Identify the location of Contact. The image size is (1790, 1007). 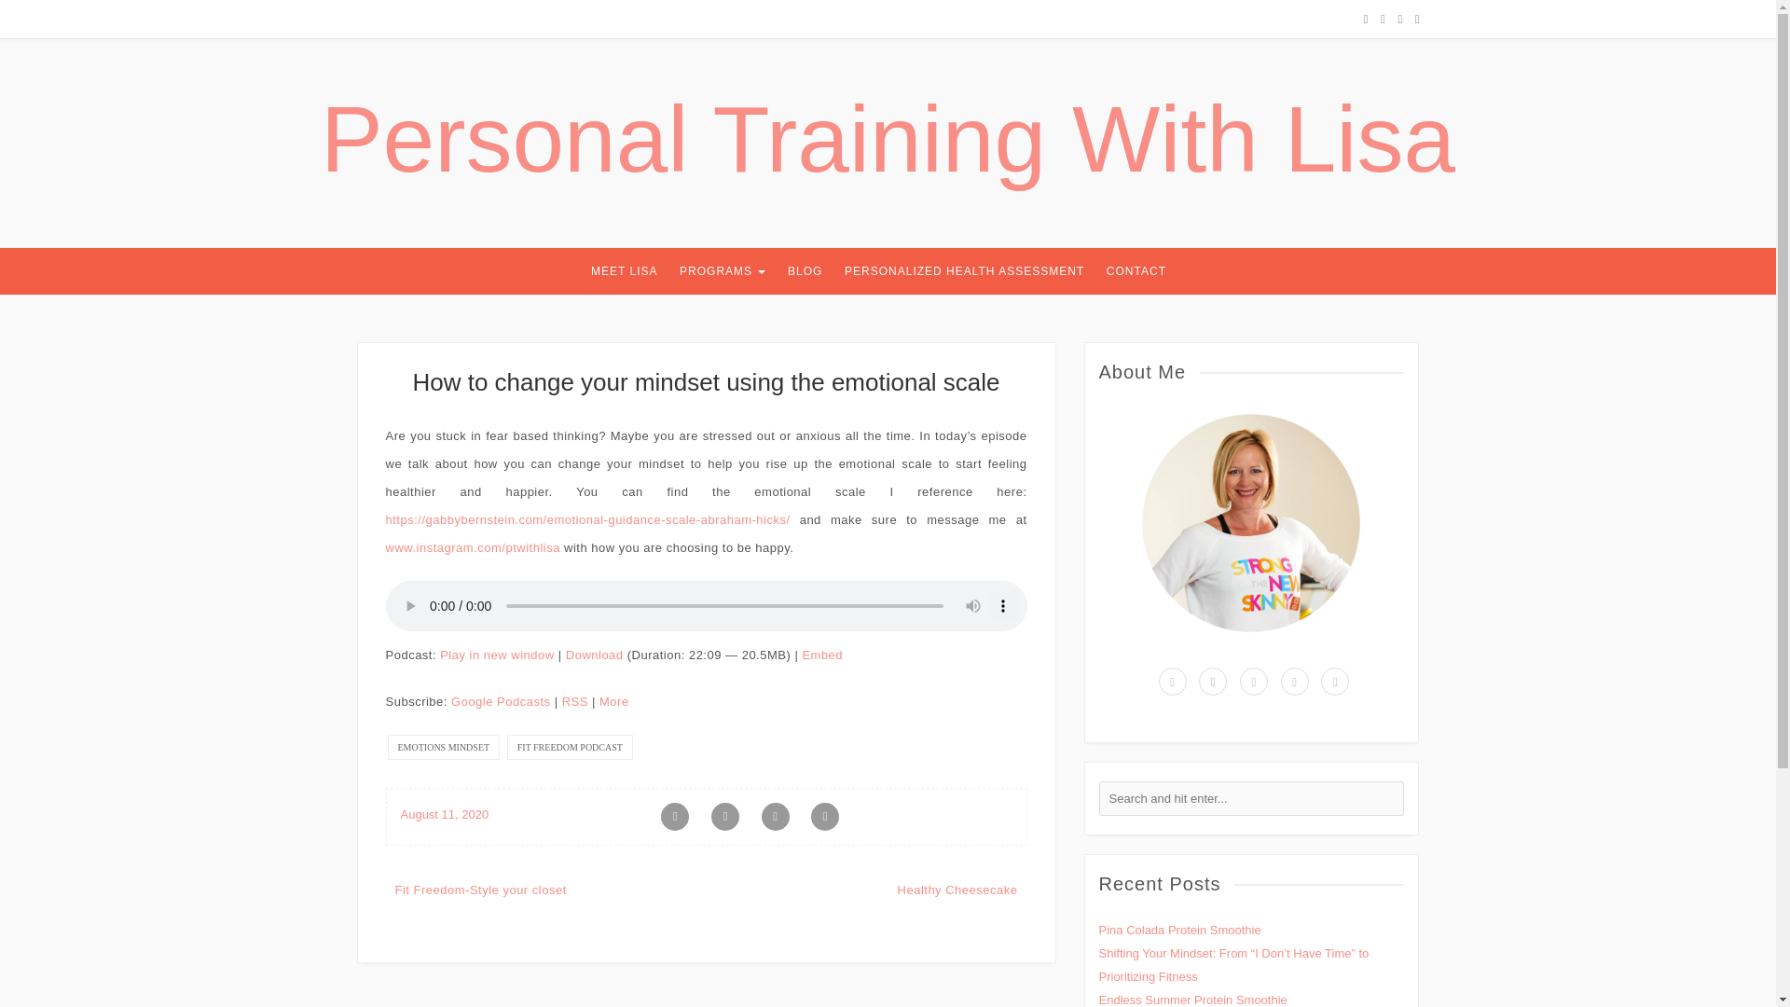
(1136, 270).